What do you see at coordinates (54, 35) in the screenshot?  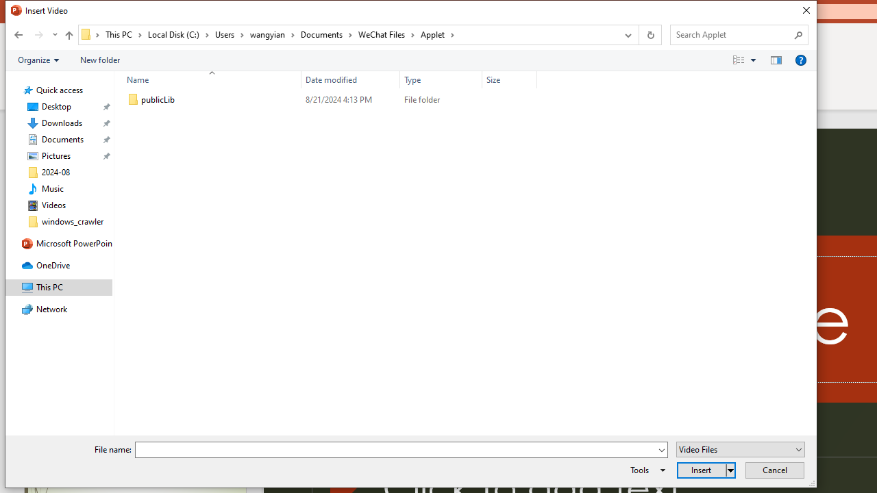 I see `Recent locations` at bounding box center [54, 35].